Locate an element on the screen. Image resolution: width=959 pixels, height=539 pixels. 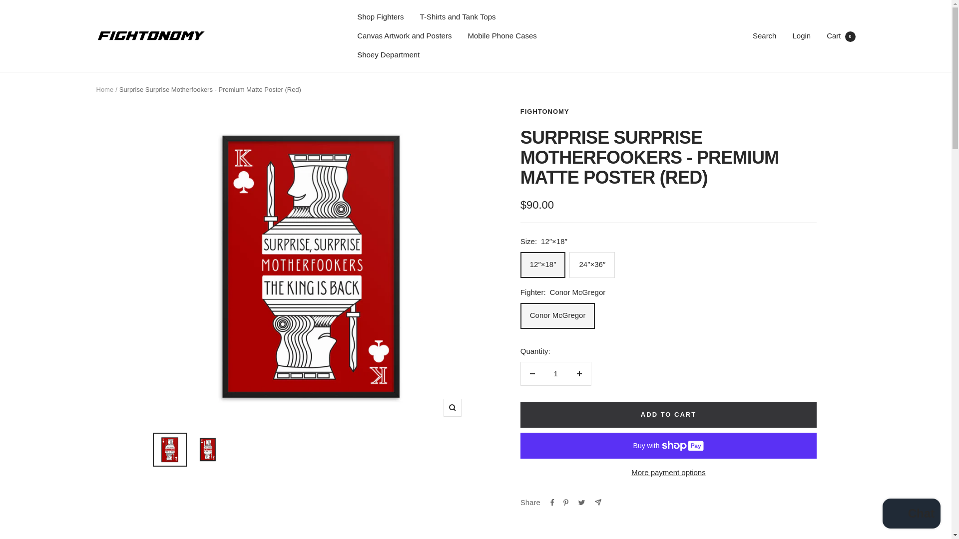
Search is located at coordinates (765, 35).